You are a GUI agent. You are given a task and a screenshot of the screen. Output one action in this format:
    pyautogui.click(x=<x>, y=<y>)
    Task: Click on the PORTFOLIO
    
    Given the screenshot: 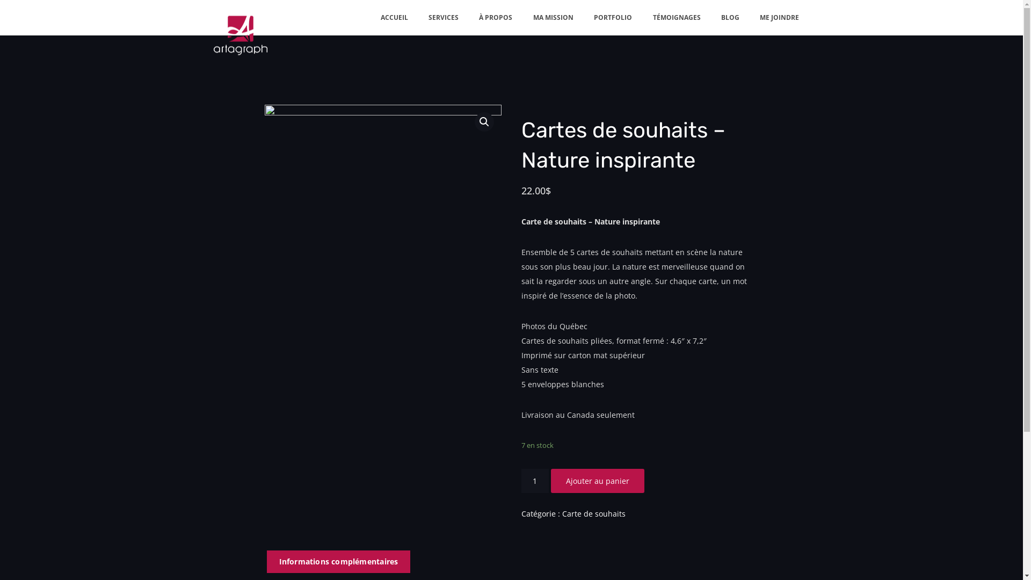 What is the action you would take?
    pyautogui.click(x=613, y=18)
    